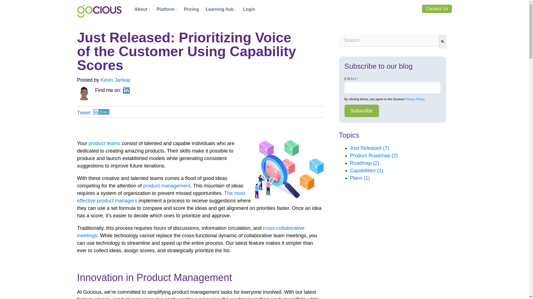 Image resolution: width=533 pixels, height=299 pixels. Describe the element at coordinates (191, 9) in the screenshot. I see `Pricing` at that location.